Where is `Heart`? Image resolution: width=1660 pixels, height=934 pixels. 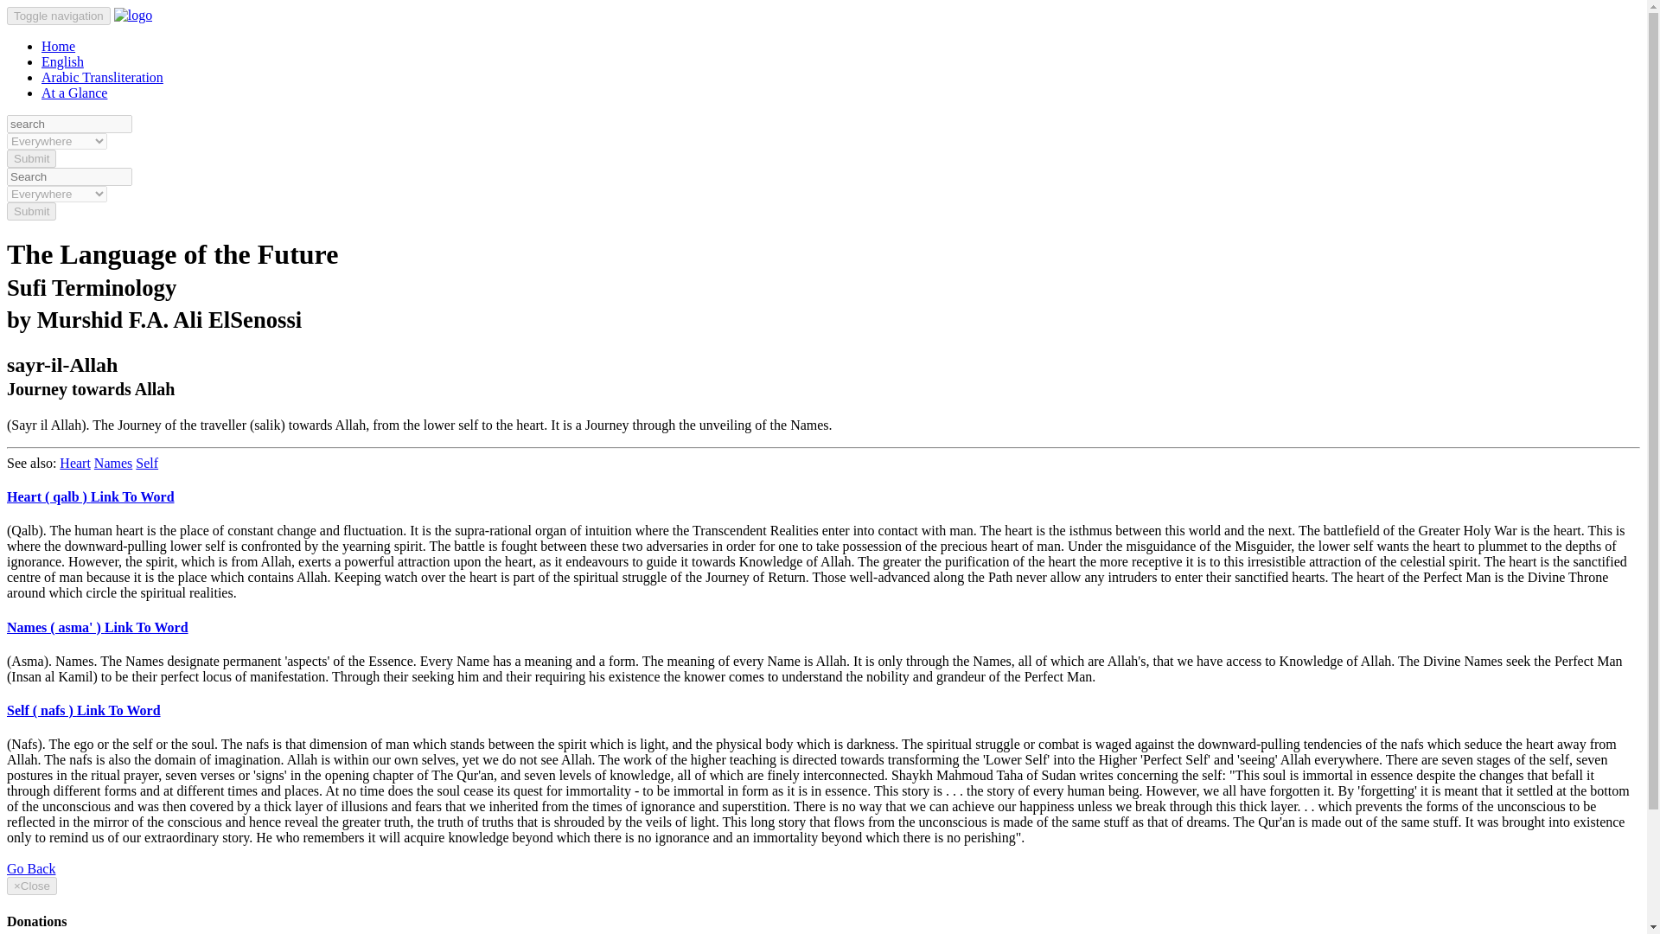 Heart is located at coordinates (75, 464).